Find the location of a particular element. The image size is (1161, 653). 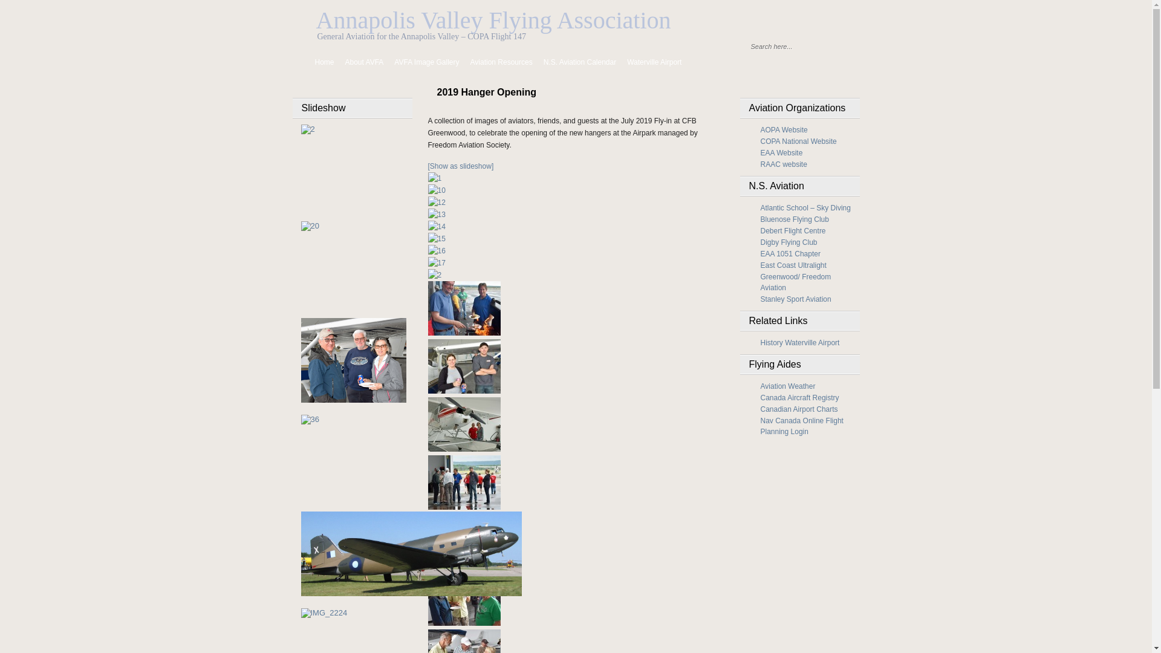

2 is located at coordinates (435, 275).